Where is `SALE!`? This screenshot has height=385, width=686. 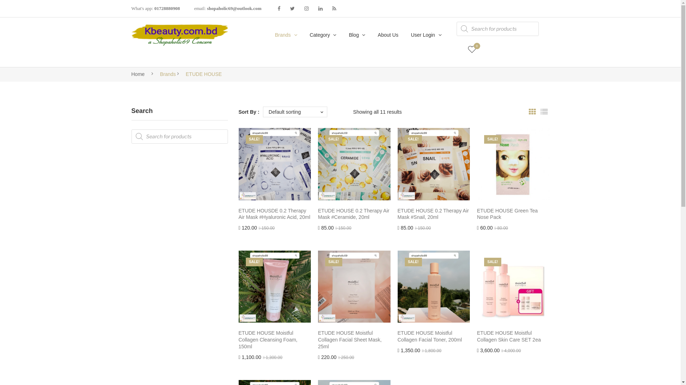
SALE! is located at coordinates (513, 287).